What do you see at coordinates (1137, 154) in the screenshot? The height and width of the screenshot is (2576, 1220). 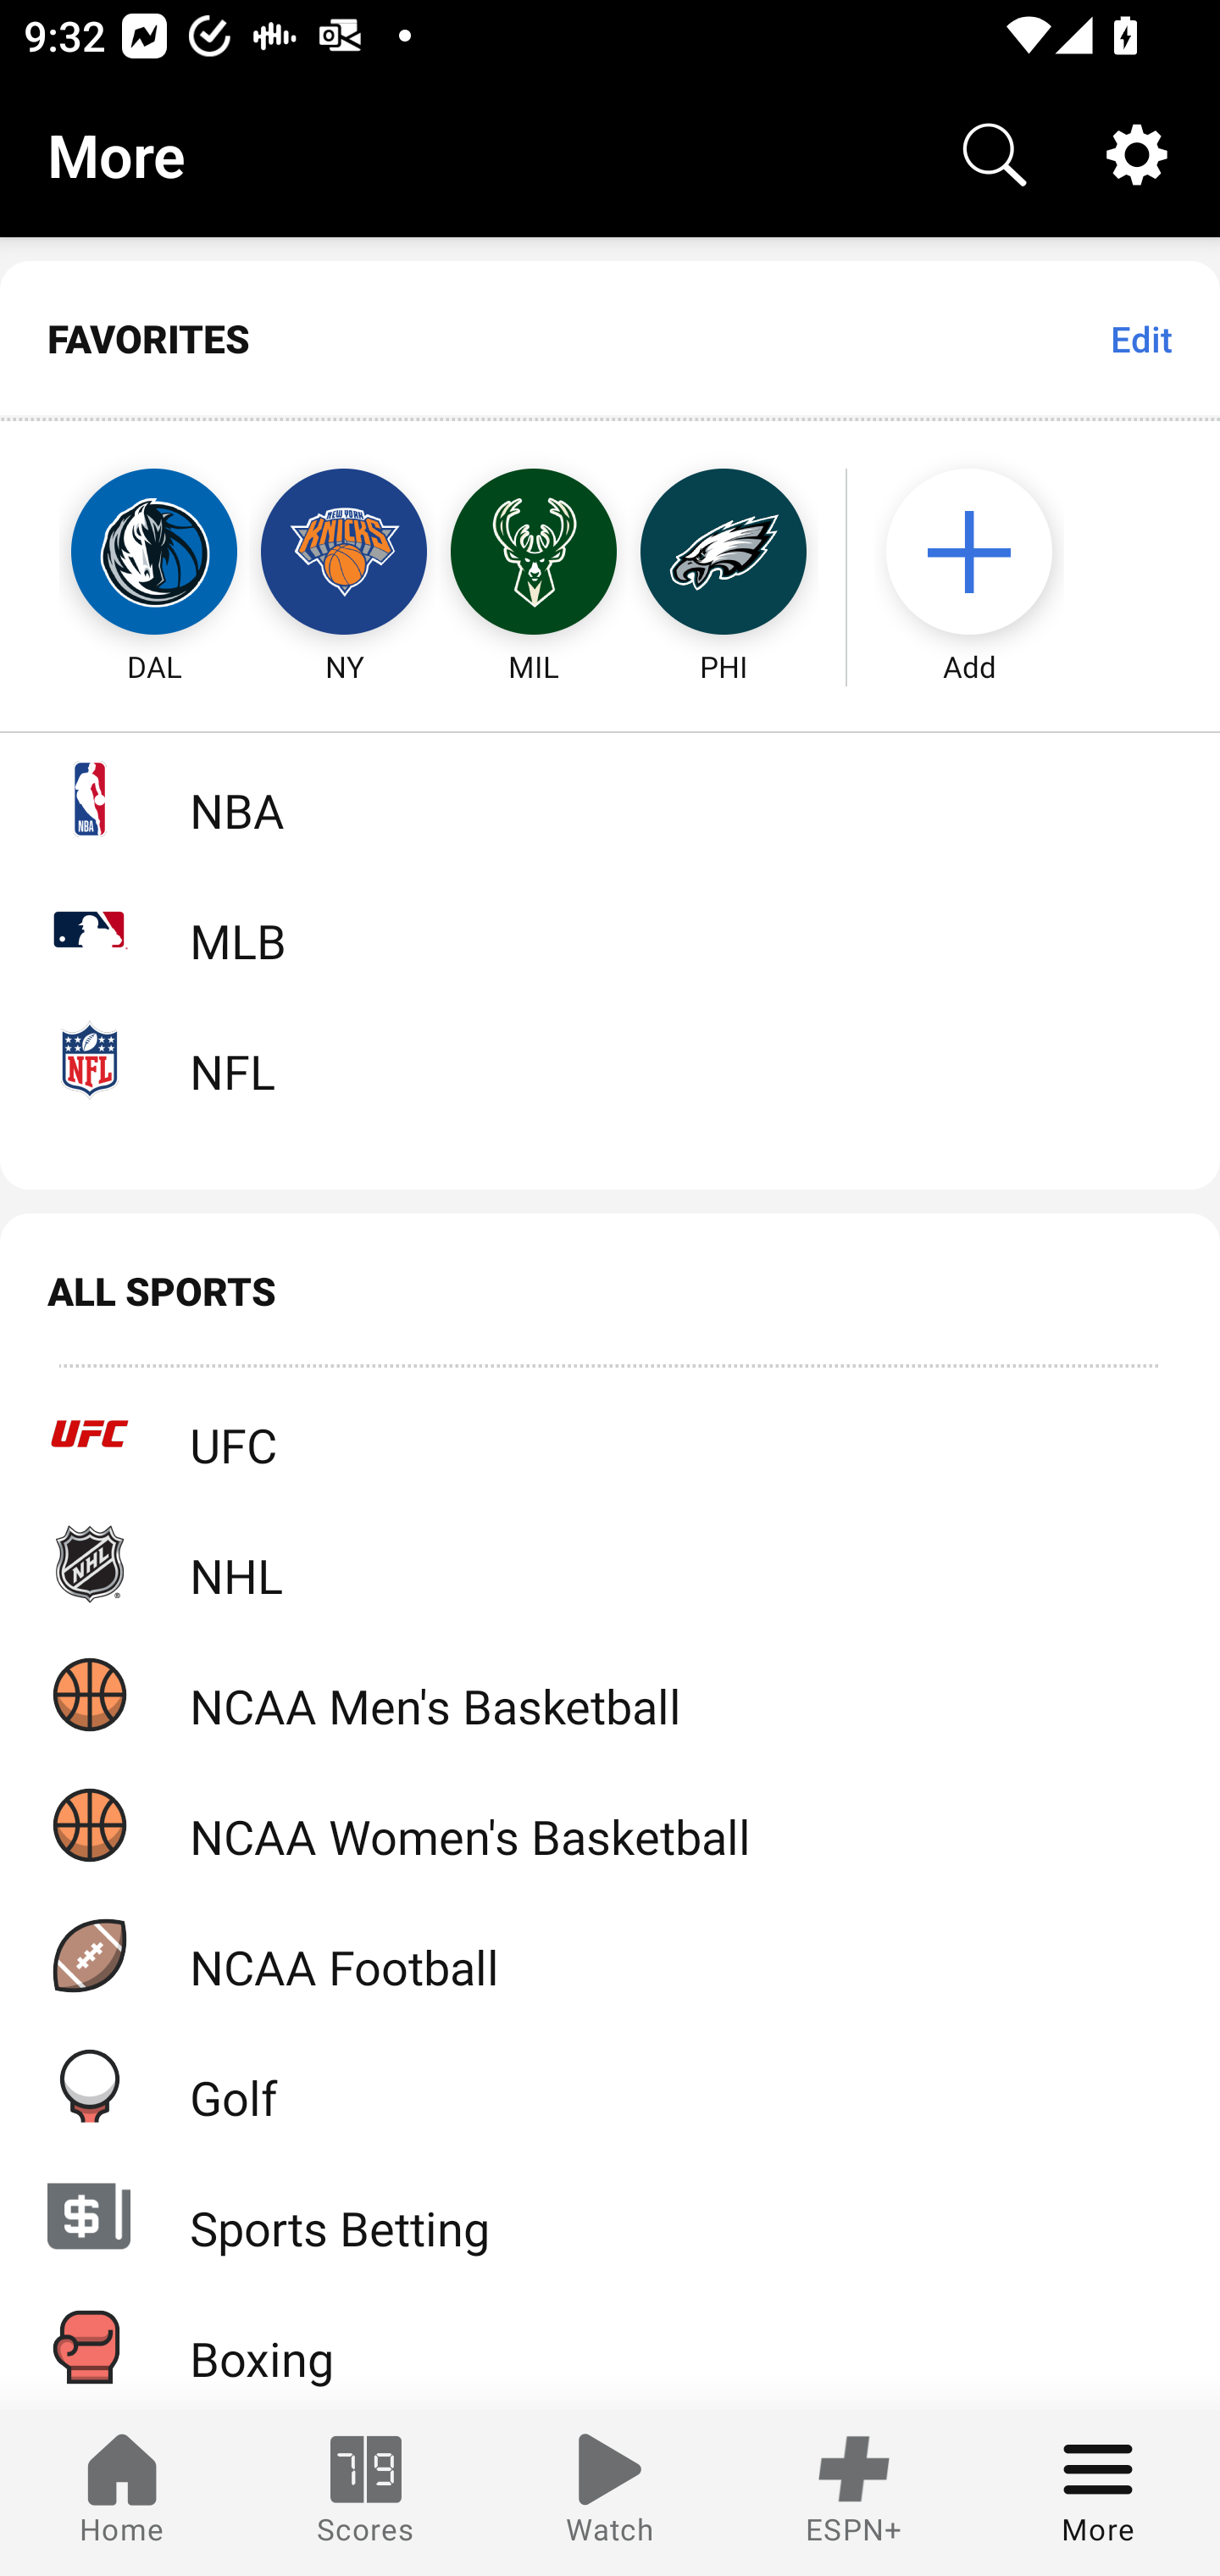 I see `Settings` at bounding box center [1137, 154].